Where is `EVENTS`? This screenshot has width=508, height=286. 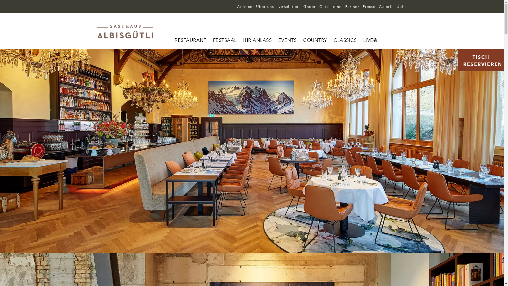 EVENTS is located at coordinates (288, 41).